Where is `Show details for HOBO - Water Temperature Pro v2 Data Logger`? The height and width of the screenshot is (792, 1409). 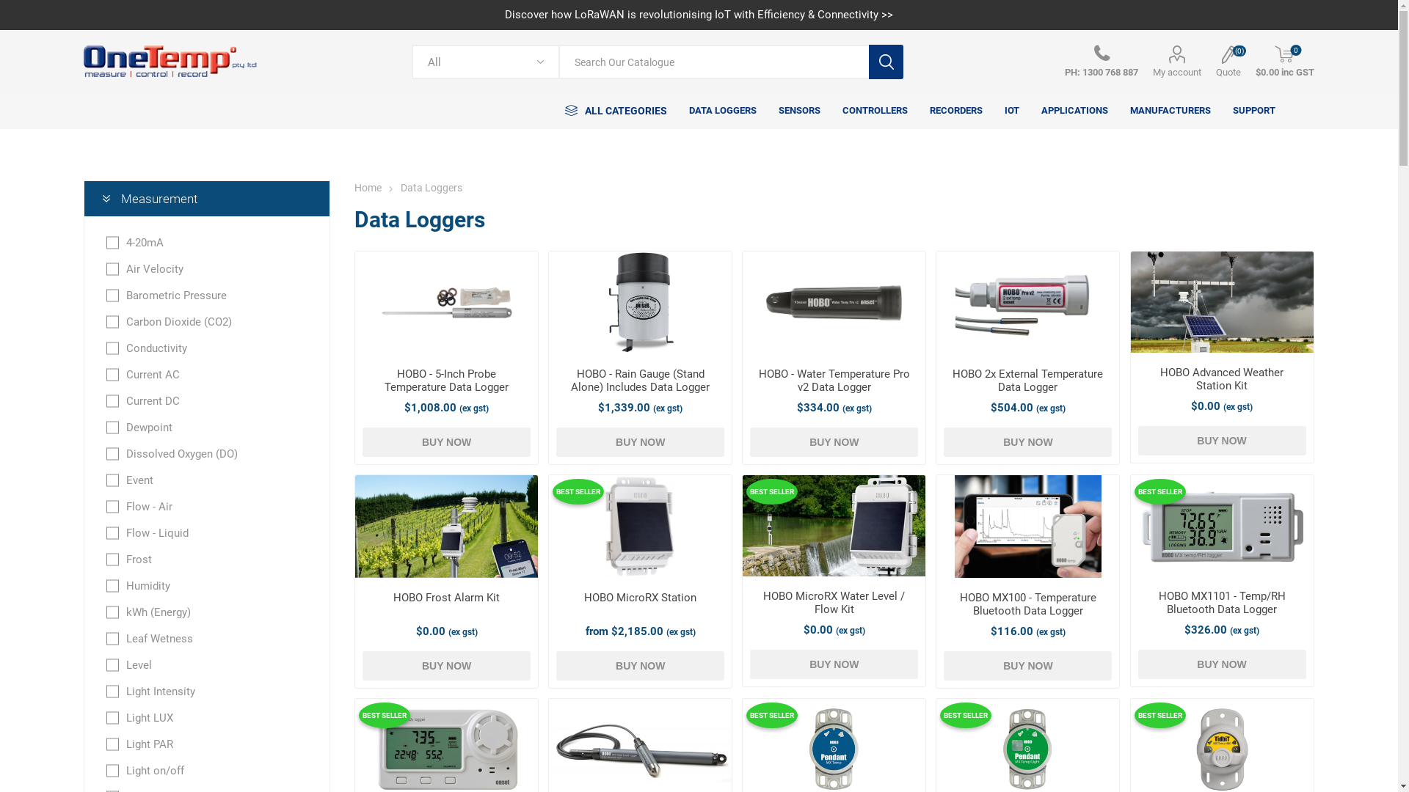
Show details for HOBO - Water Temperature Pro v2 Data Logger is located at coordinates (834, 303).